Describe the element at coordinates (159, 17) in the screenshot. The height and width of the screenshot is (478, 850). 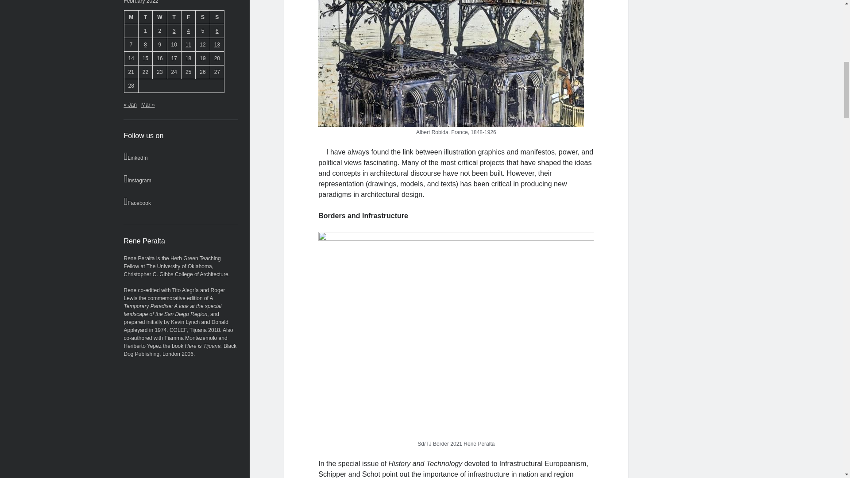
I see `Wednesday` at that location.